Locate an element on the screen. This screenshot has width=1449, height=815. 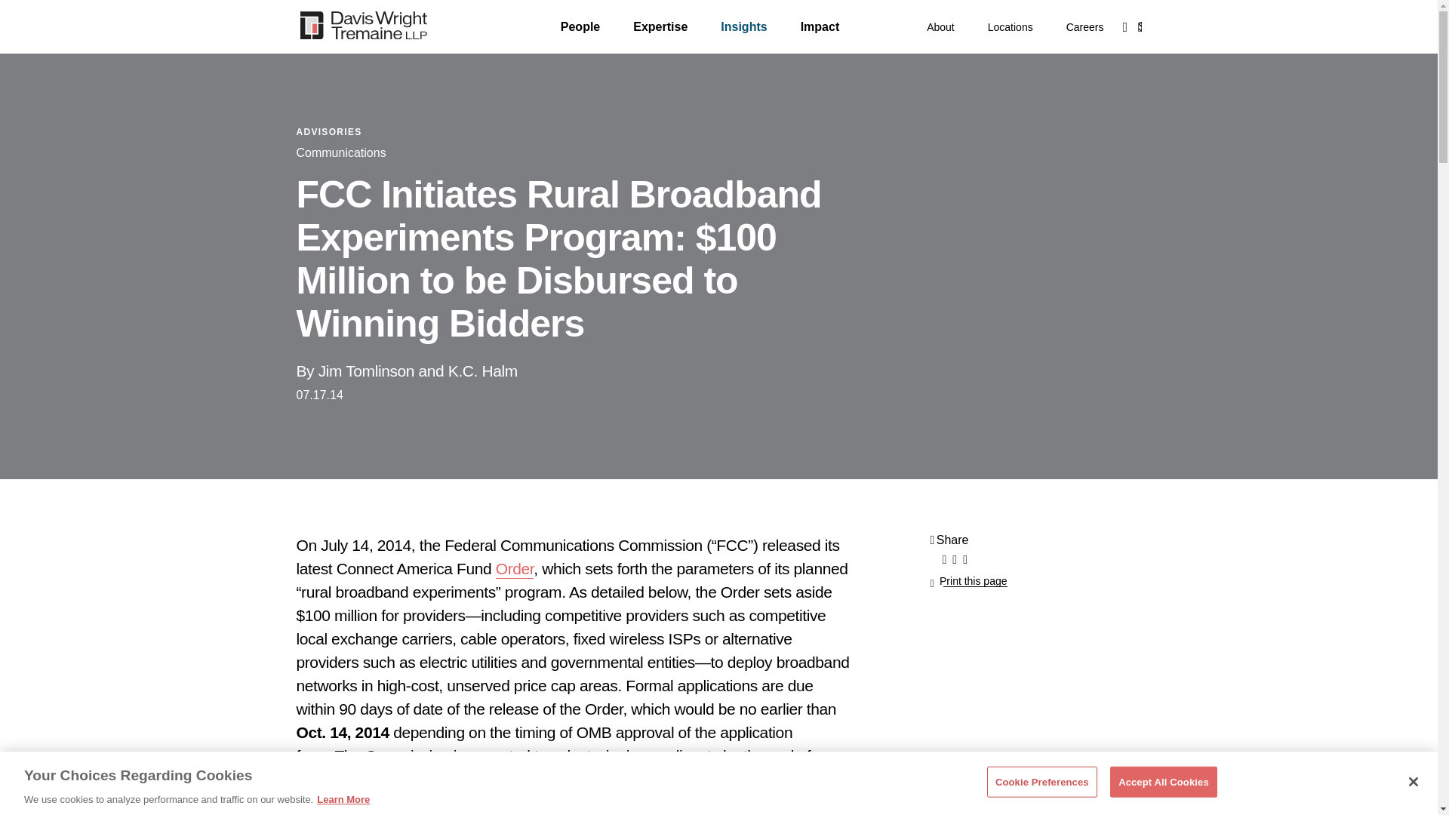
People is located at coordinates (580, 26).